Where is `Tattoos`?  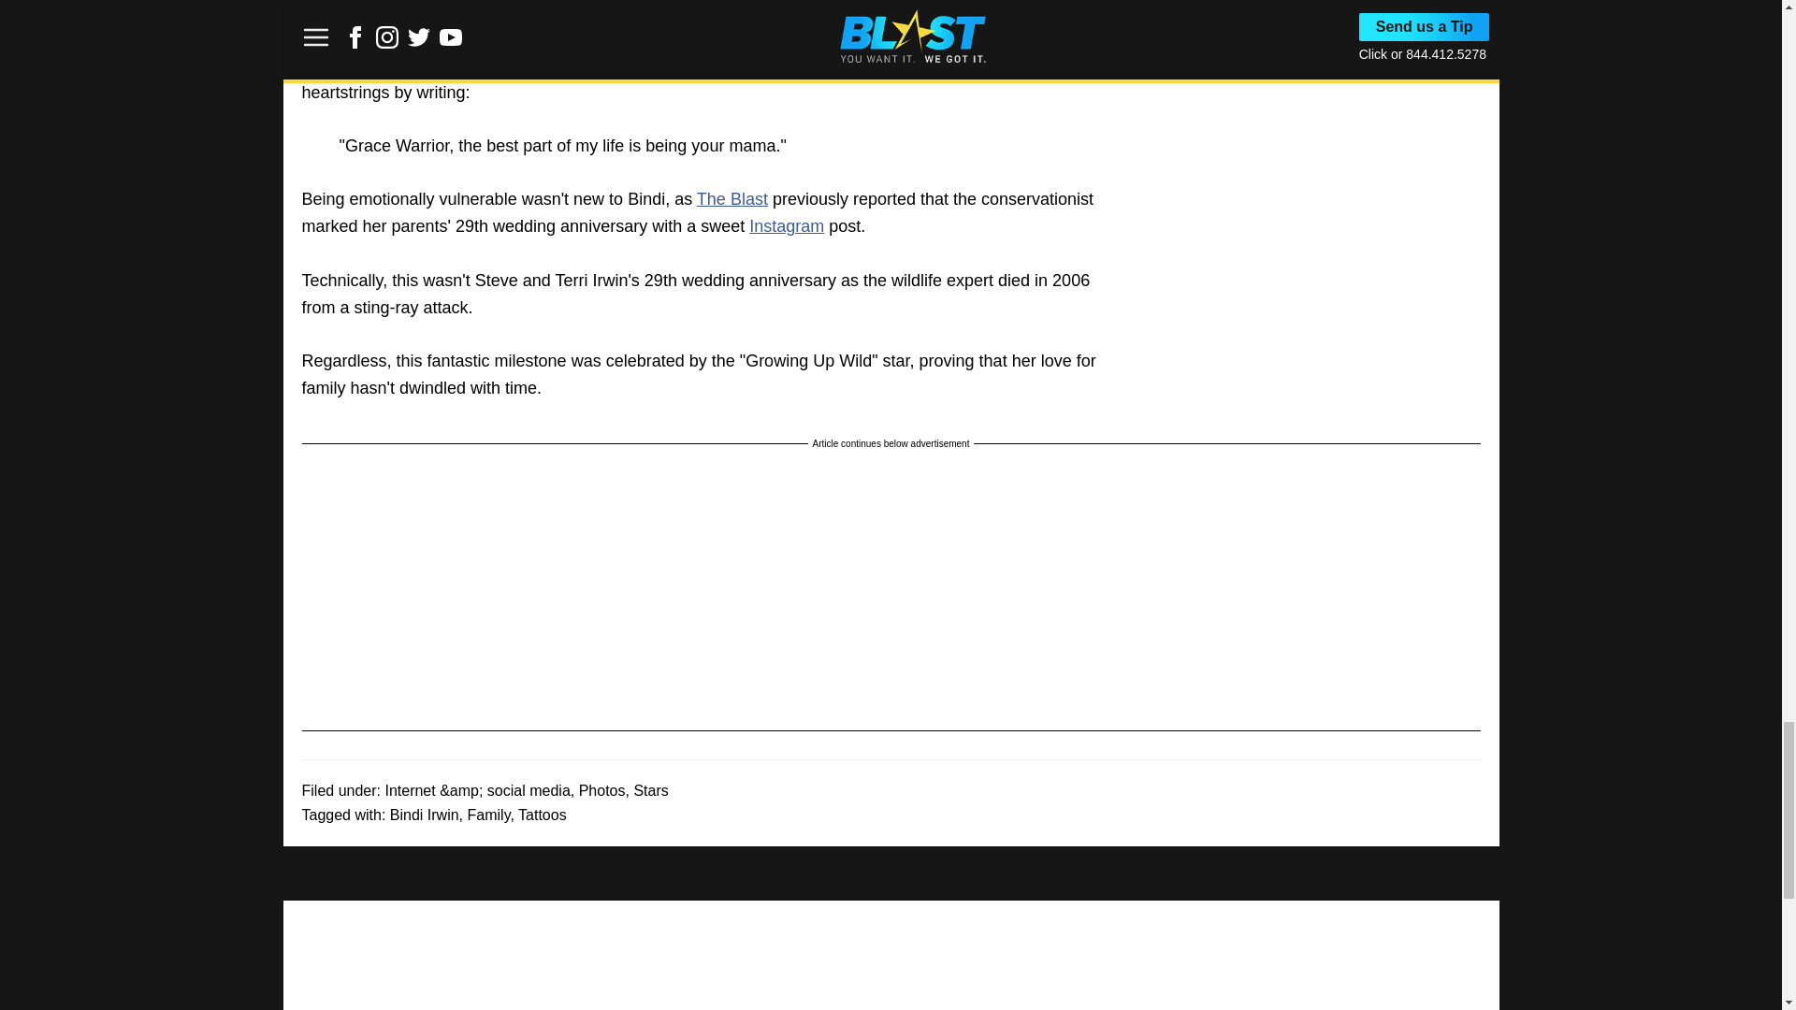
Tattoos is located at coordinates (543, 815).